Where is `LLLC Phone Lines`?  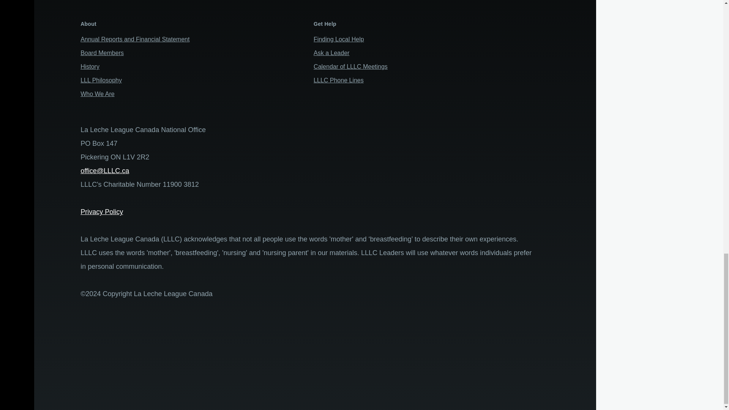
LLLC Phone Lines is located at coordinates (339, 80).